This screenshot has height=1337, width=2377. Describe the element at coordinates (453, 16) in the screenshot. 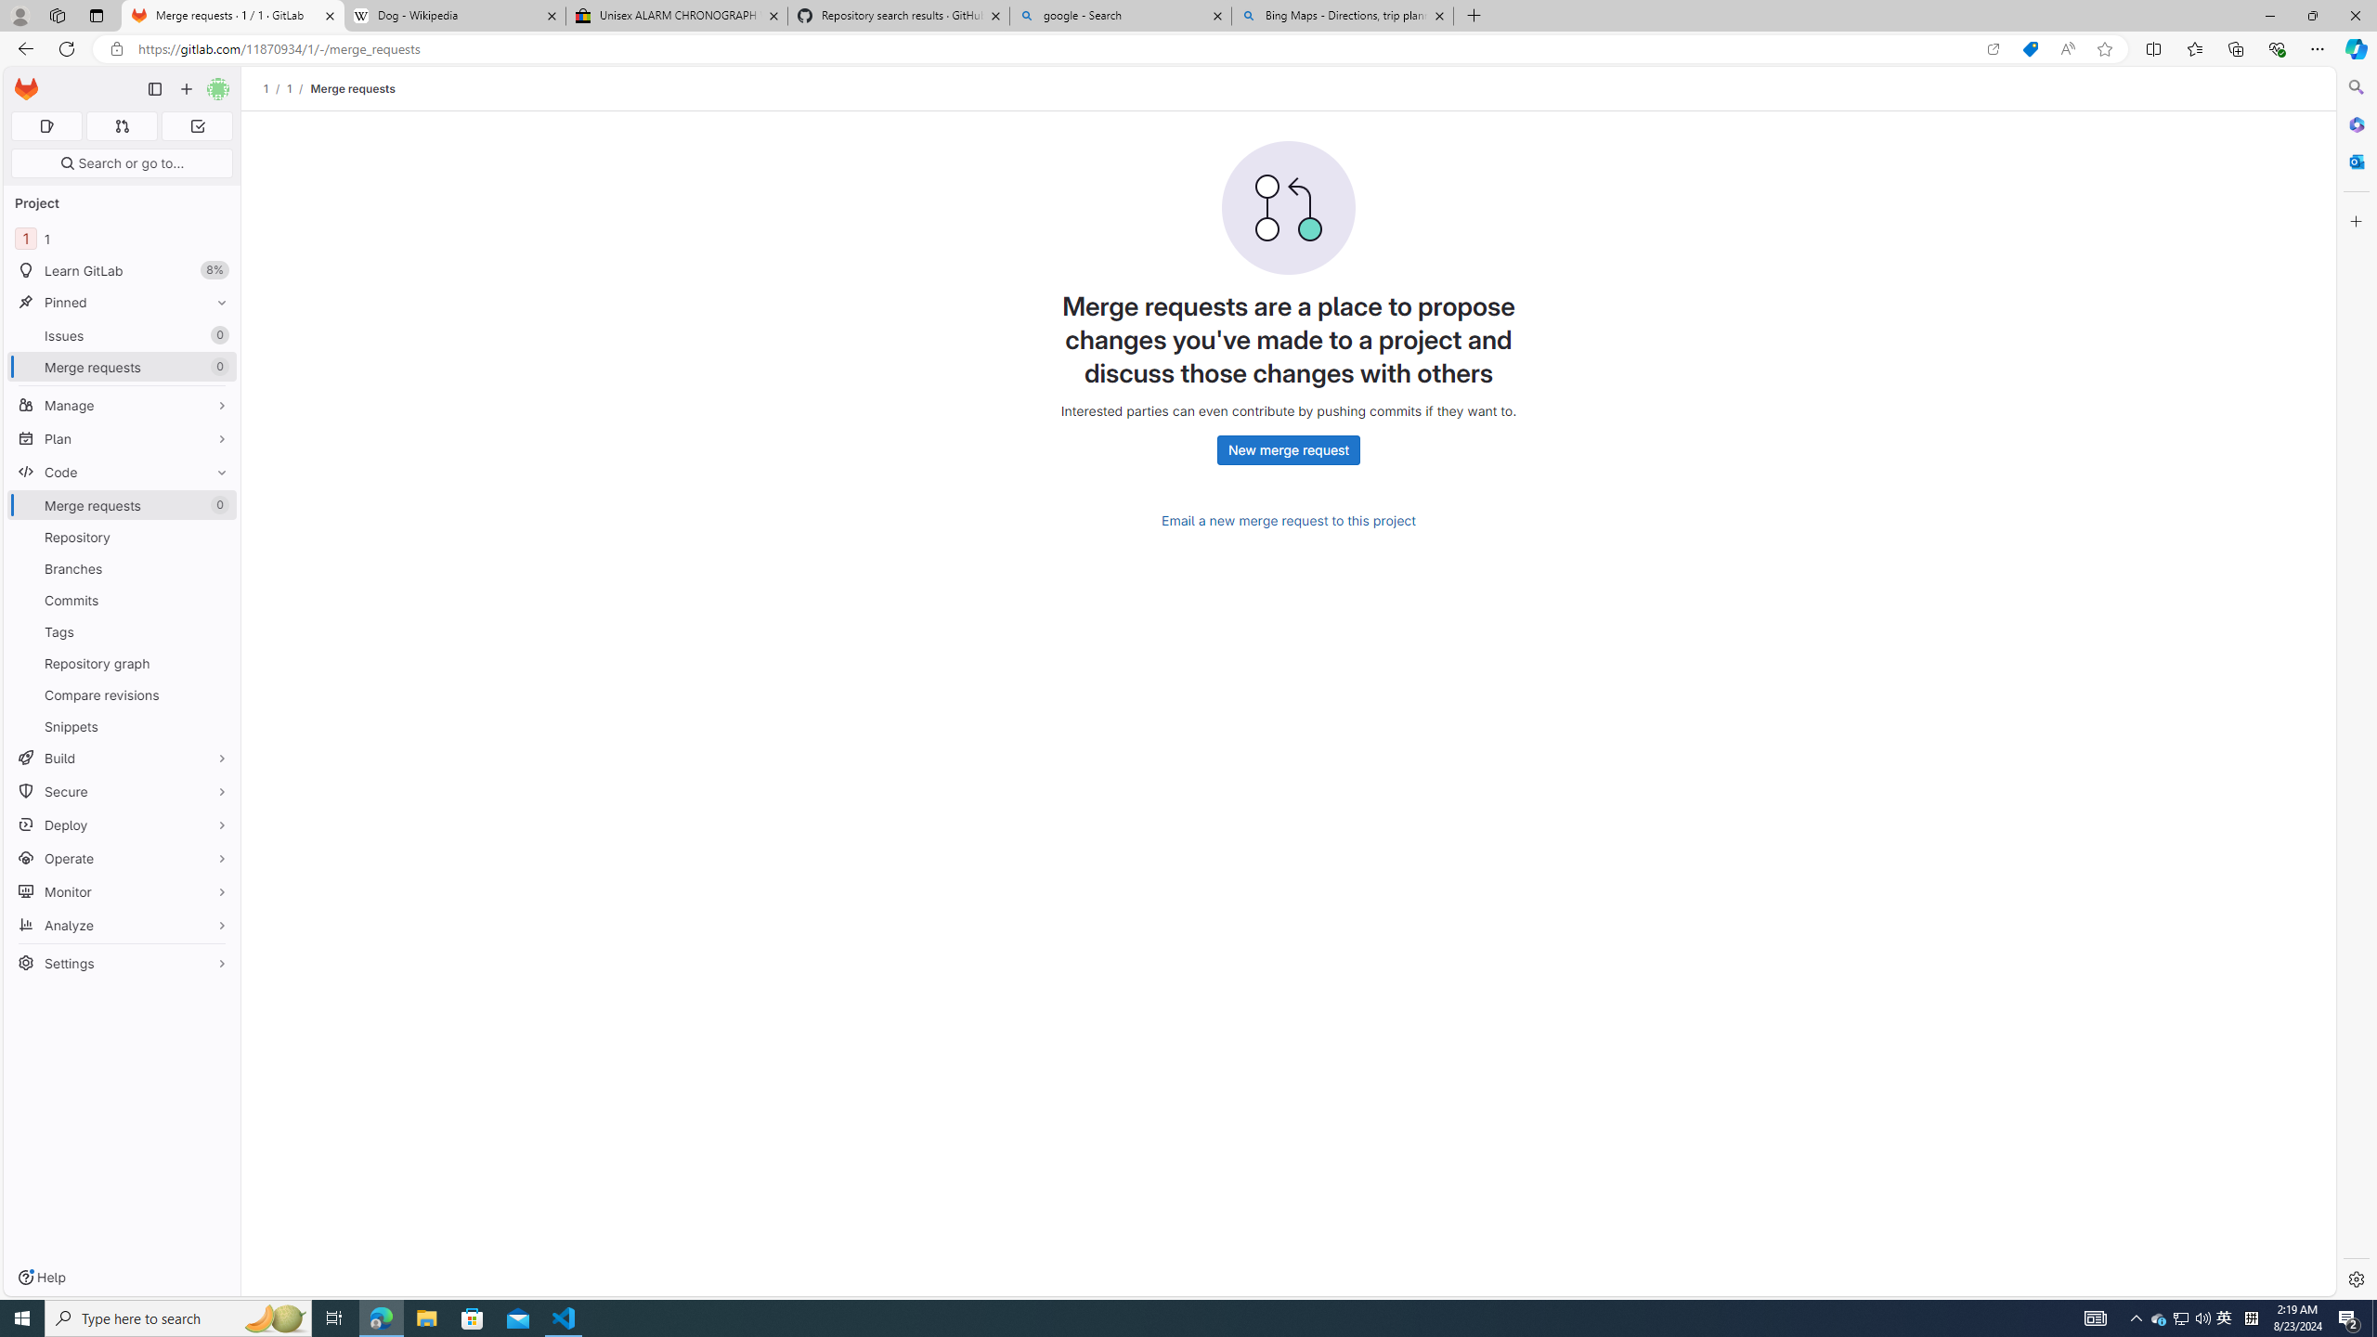

I see `Dog - Wikipedia` at that location.